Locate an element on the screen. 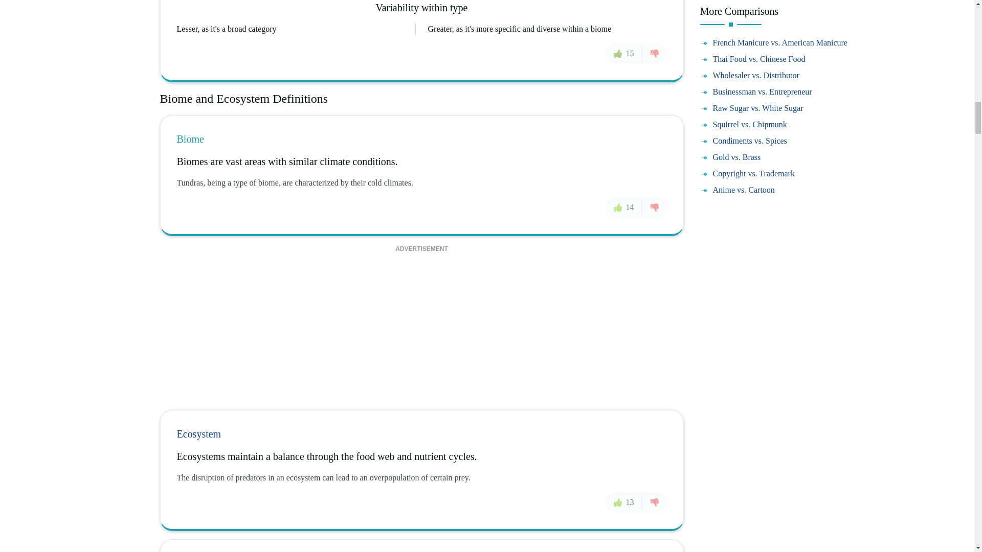 The height and width of the screenshot is (552, 982). 15 is located at coordinates (624, 54).